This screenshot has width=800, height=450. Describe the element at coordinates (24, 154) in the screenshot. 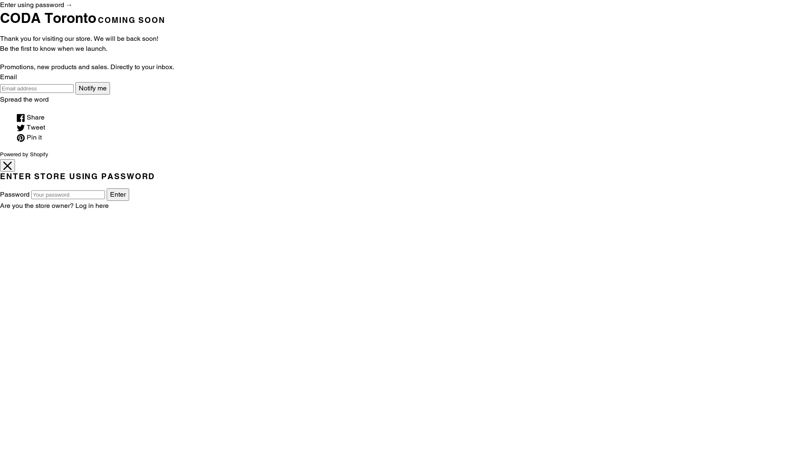

I see `Powered by Shopify` at that location.